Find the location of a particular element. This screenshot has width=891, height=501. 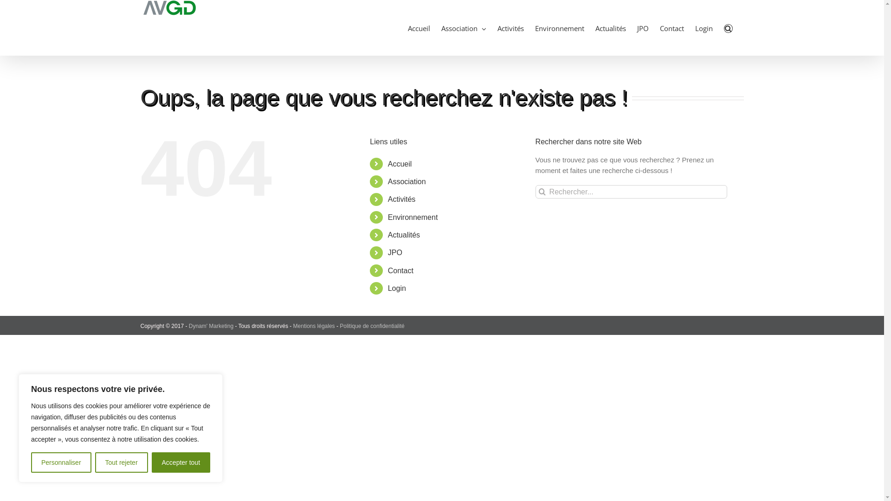

Accueil is located at coordinates (400, 164).